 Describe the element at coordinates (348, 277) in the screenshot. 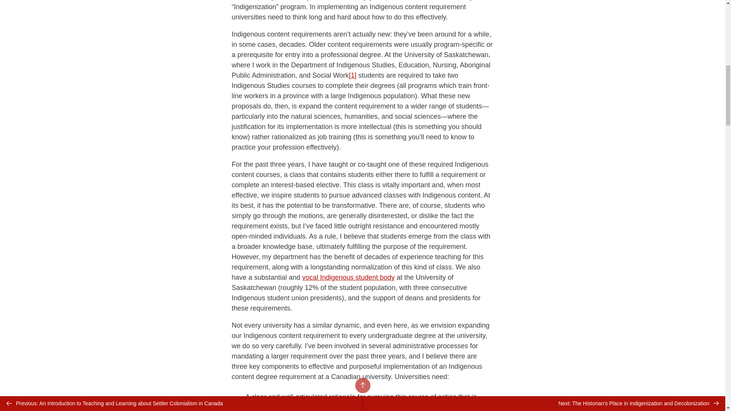

I see `vocal Indigenous student body` at that location.